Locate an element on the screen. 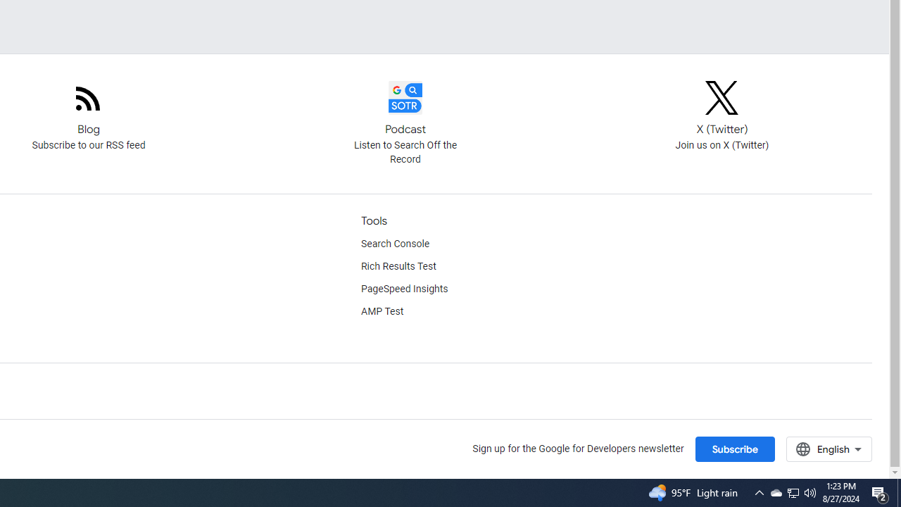 This screenshot has width=901, height=507. X (Twitter) is located at coordinates (722, 97).